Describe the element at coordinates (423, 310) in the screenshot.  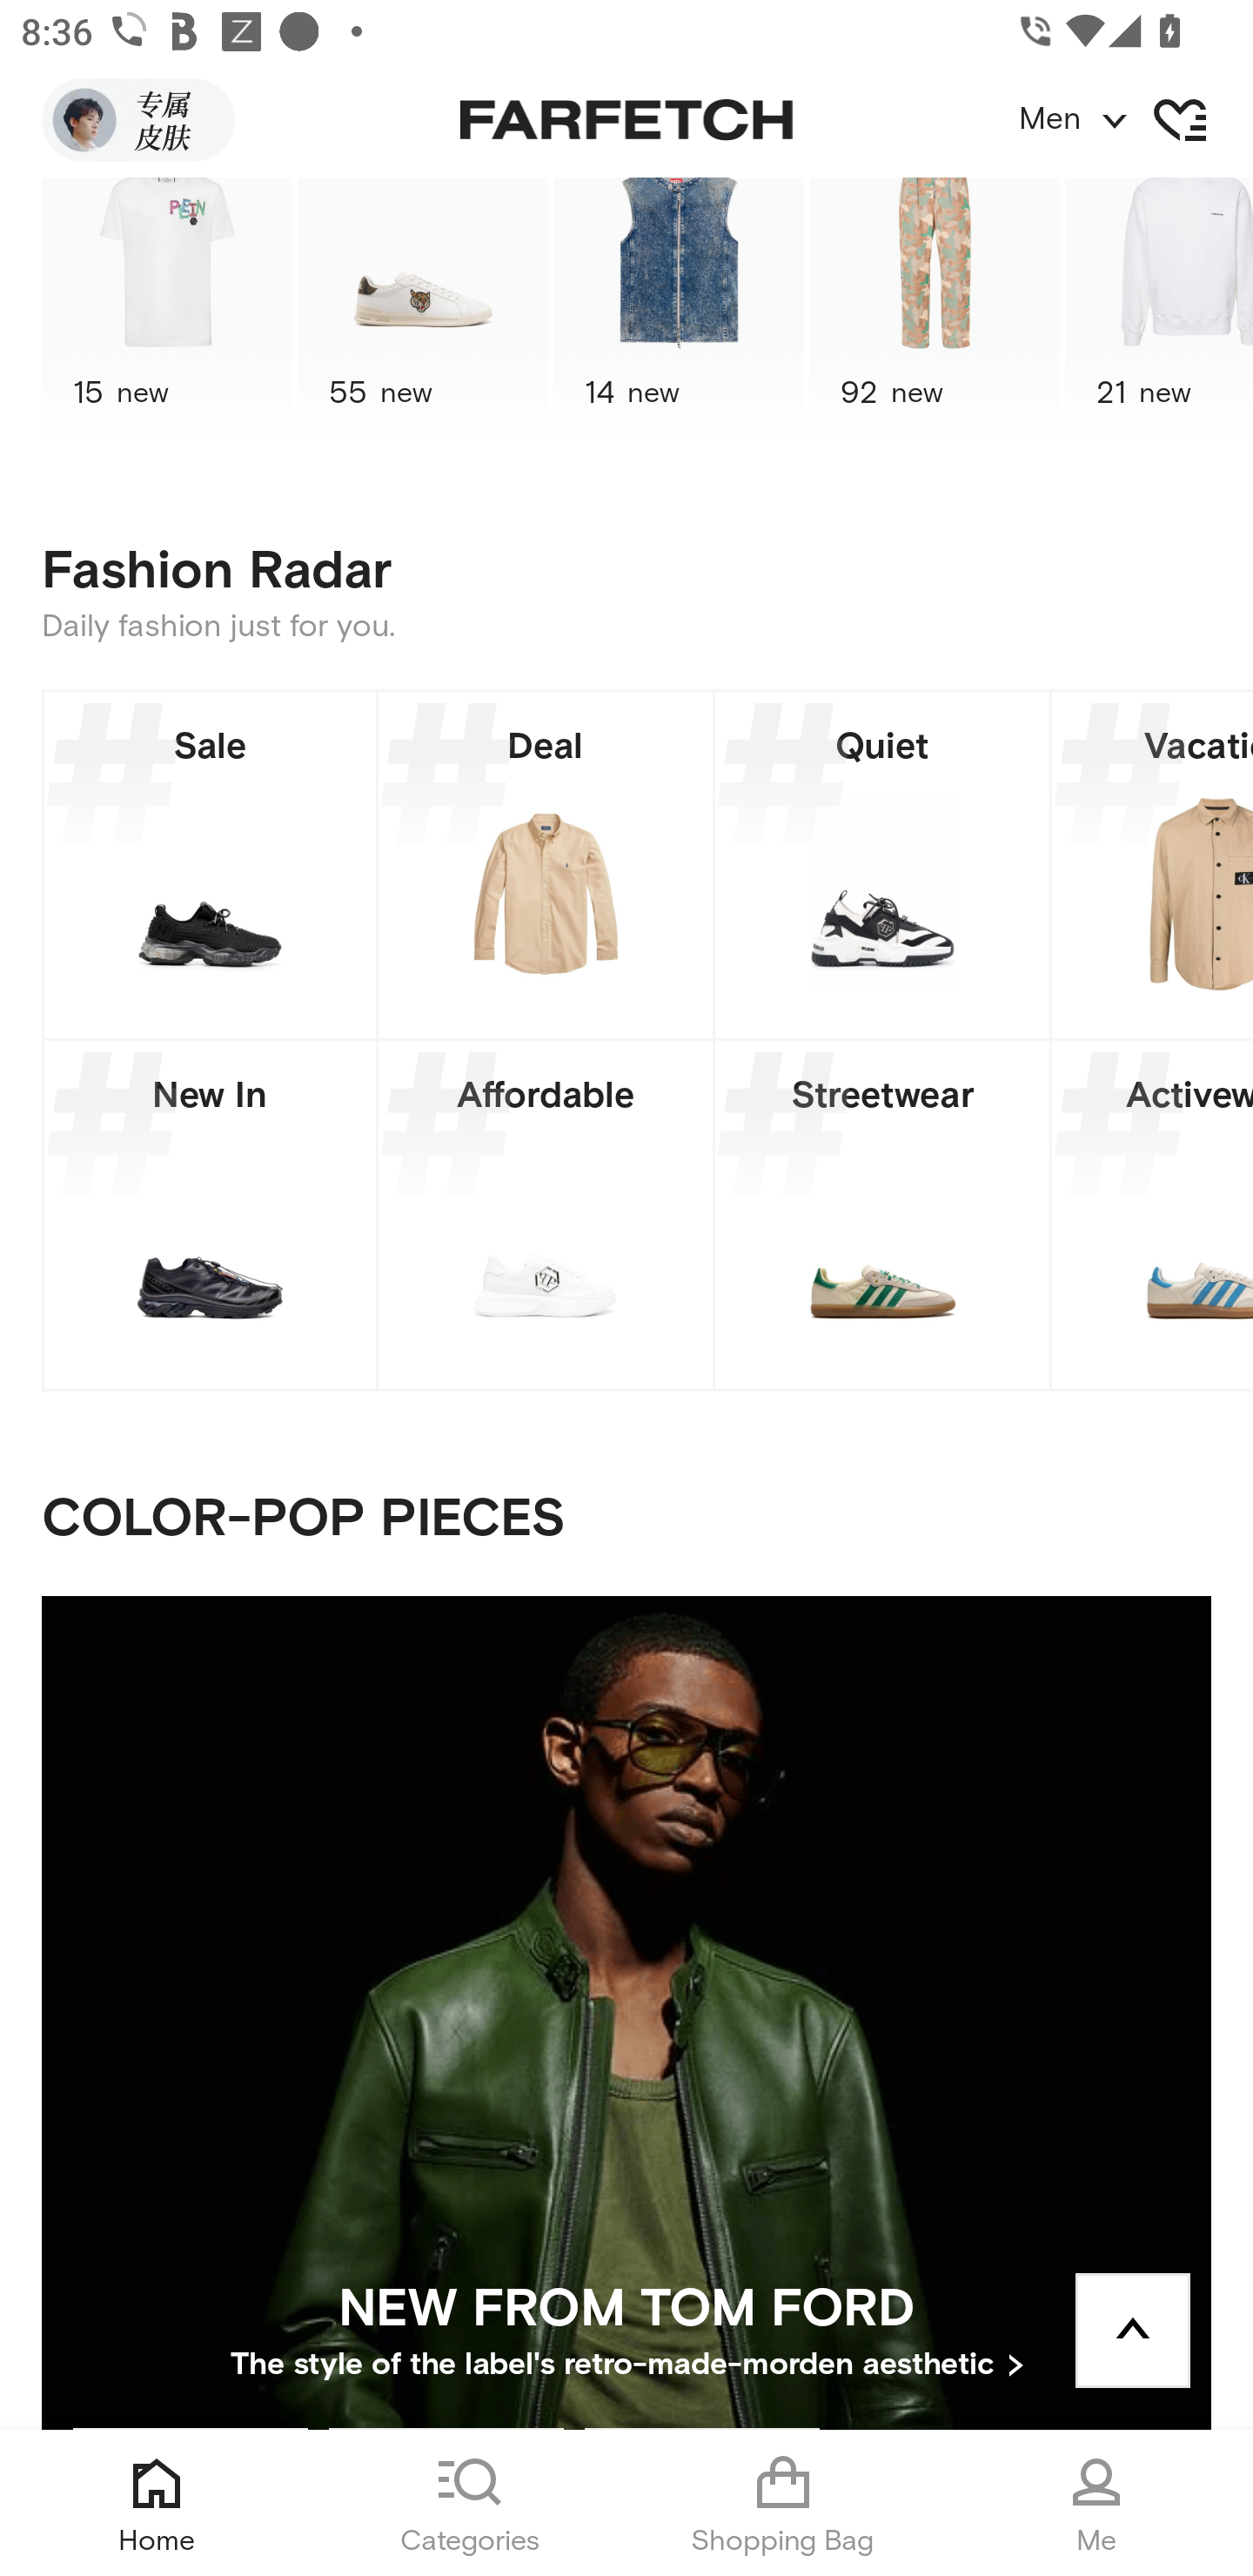
I see `Polo Ralph Lauren 55  new` at that location.